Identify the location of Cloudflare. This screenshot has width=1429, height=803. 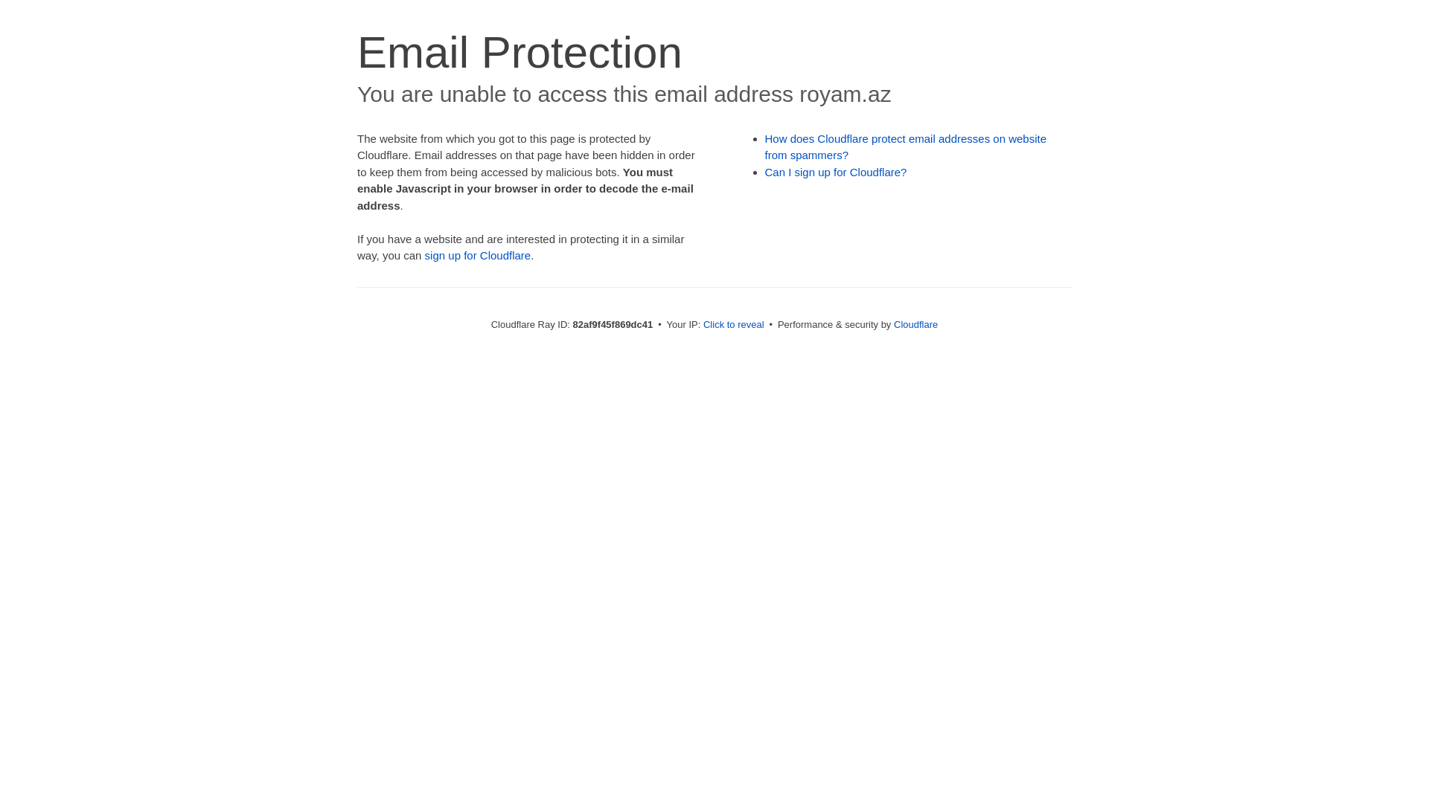
(915, 324).